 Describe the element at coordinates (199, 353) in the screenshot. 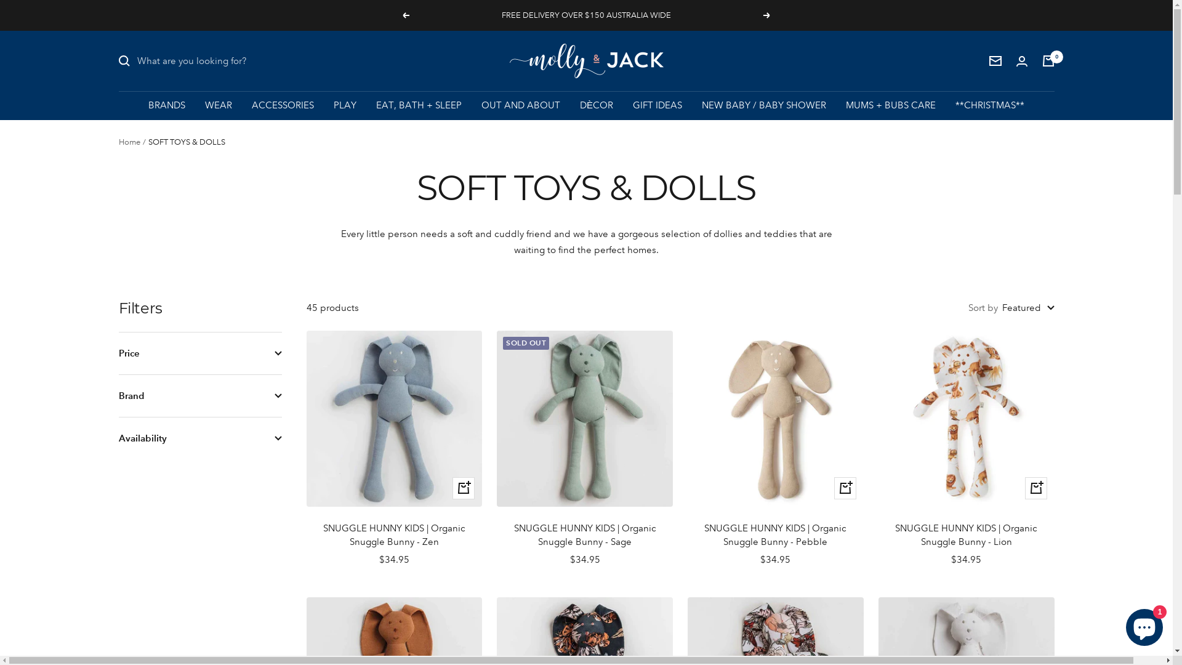

I see `Price` at that location.